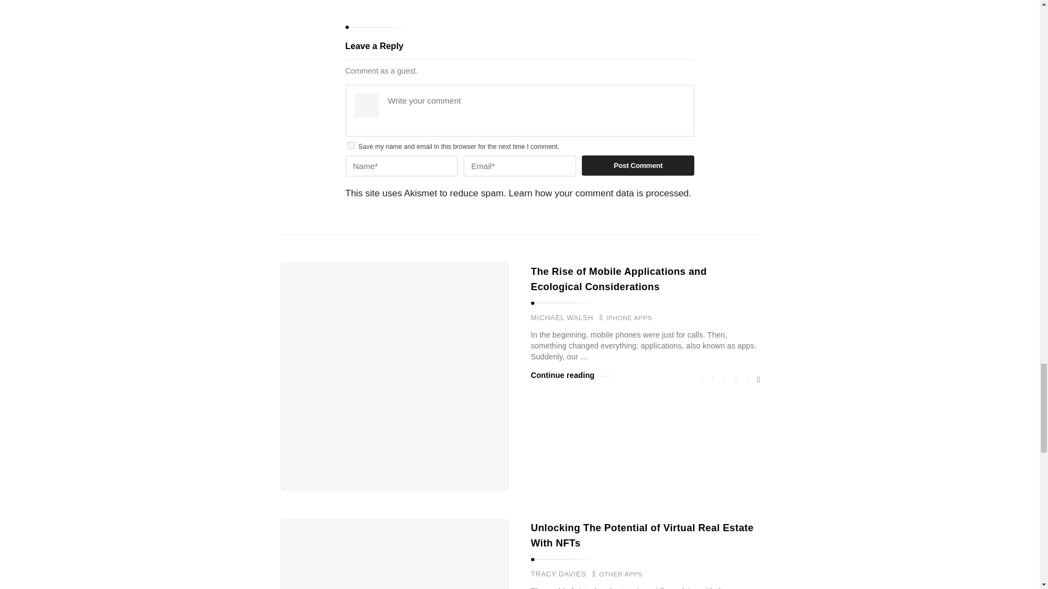 This screenshot has width=1048, height=589. What do you see at coordinates (598, 193) in the screenshot?
I see `Learn how your comment data is processed` at bounding box center [598, 193].